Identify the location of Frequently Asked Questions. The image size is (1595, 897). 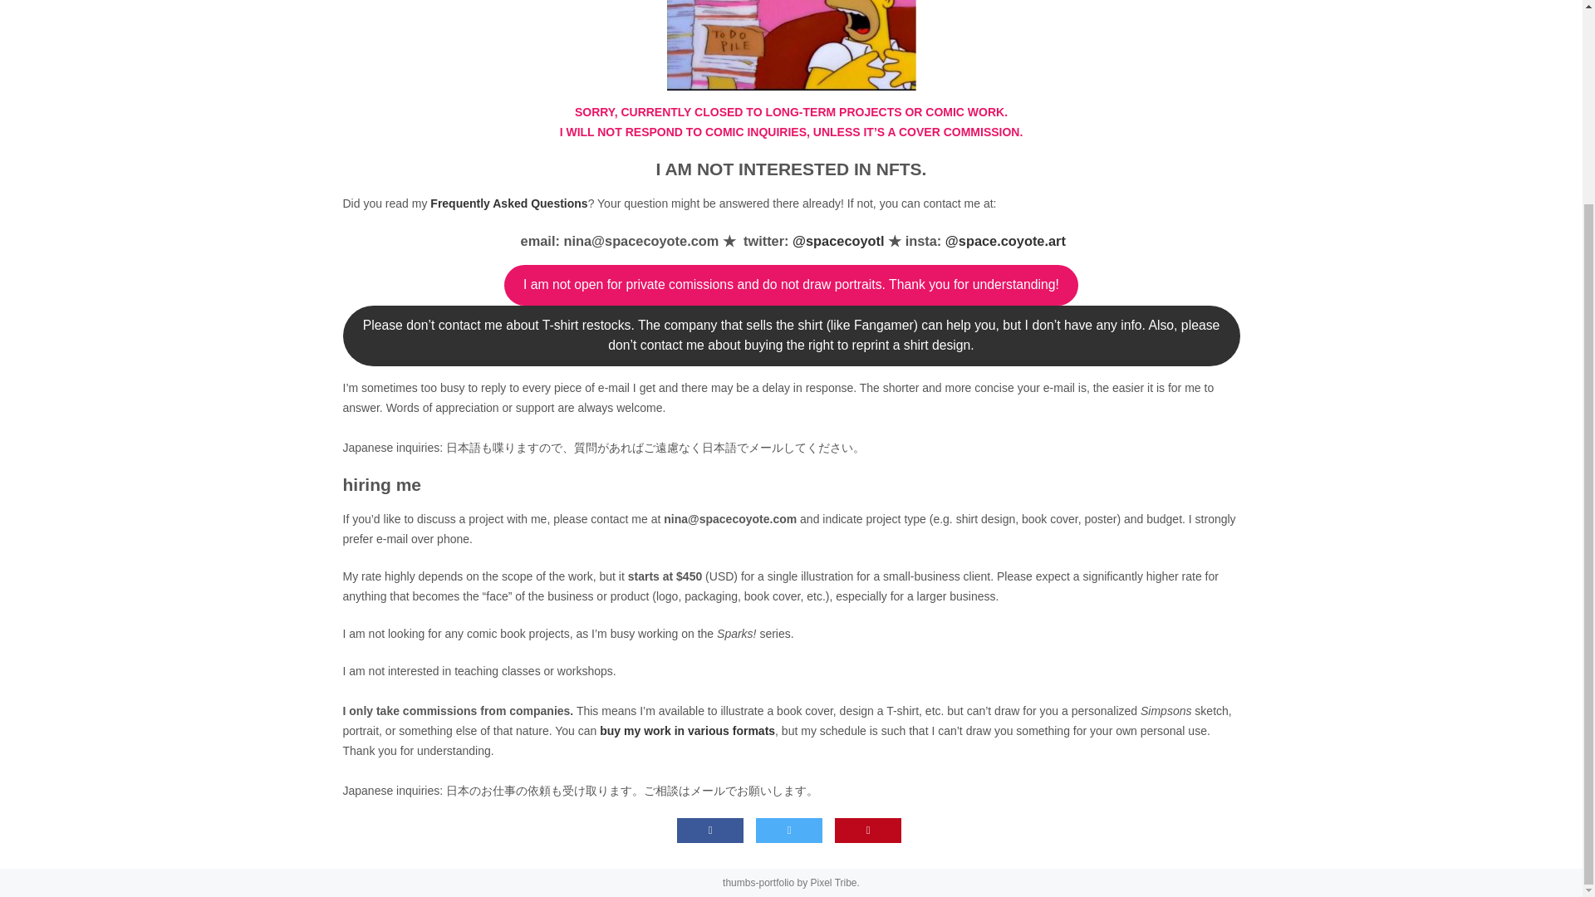
(508, 203).